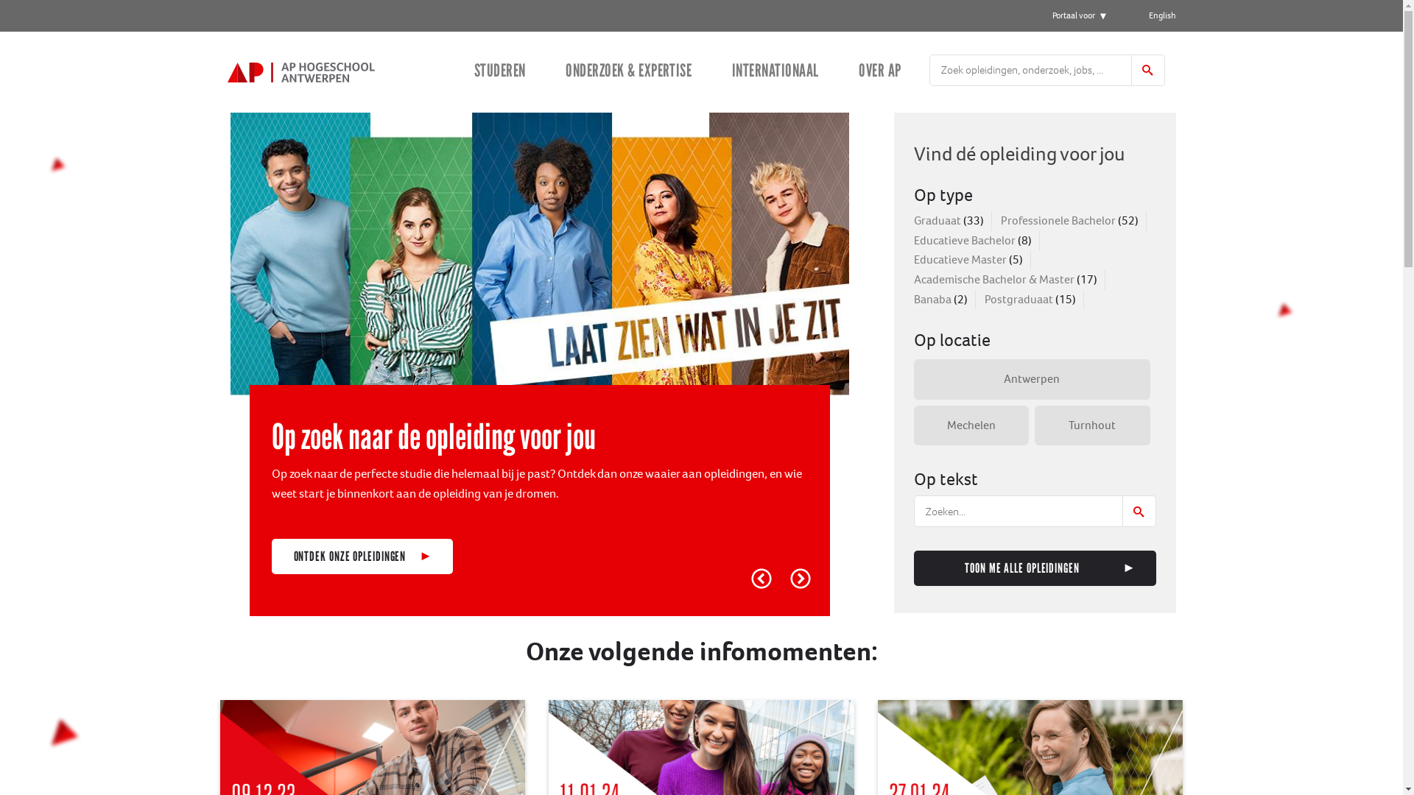 This screenshot has width=1414, height=795. Describe the element at coordinates (775, 72) in the screenshot. I see `INTERNATIONAAL` at that location.